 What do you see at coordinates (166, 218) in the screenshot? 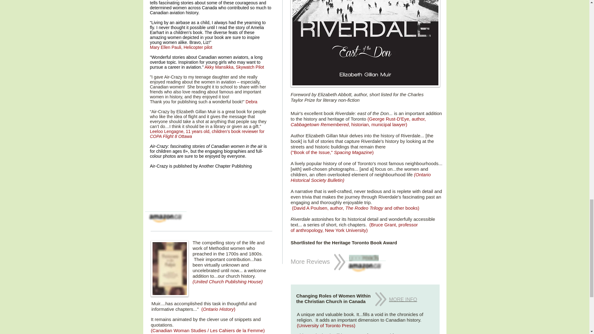
I see `Amazon.ca logo.png` at bounding box center [166, 218].